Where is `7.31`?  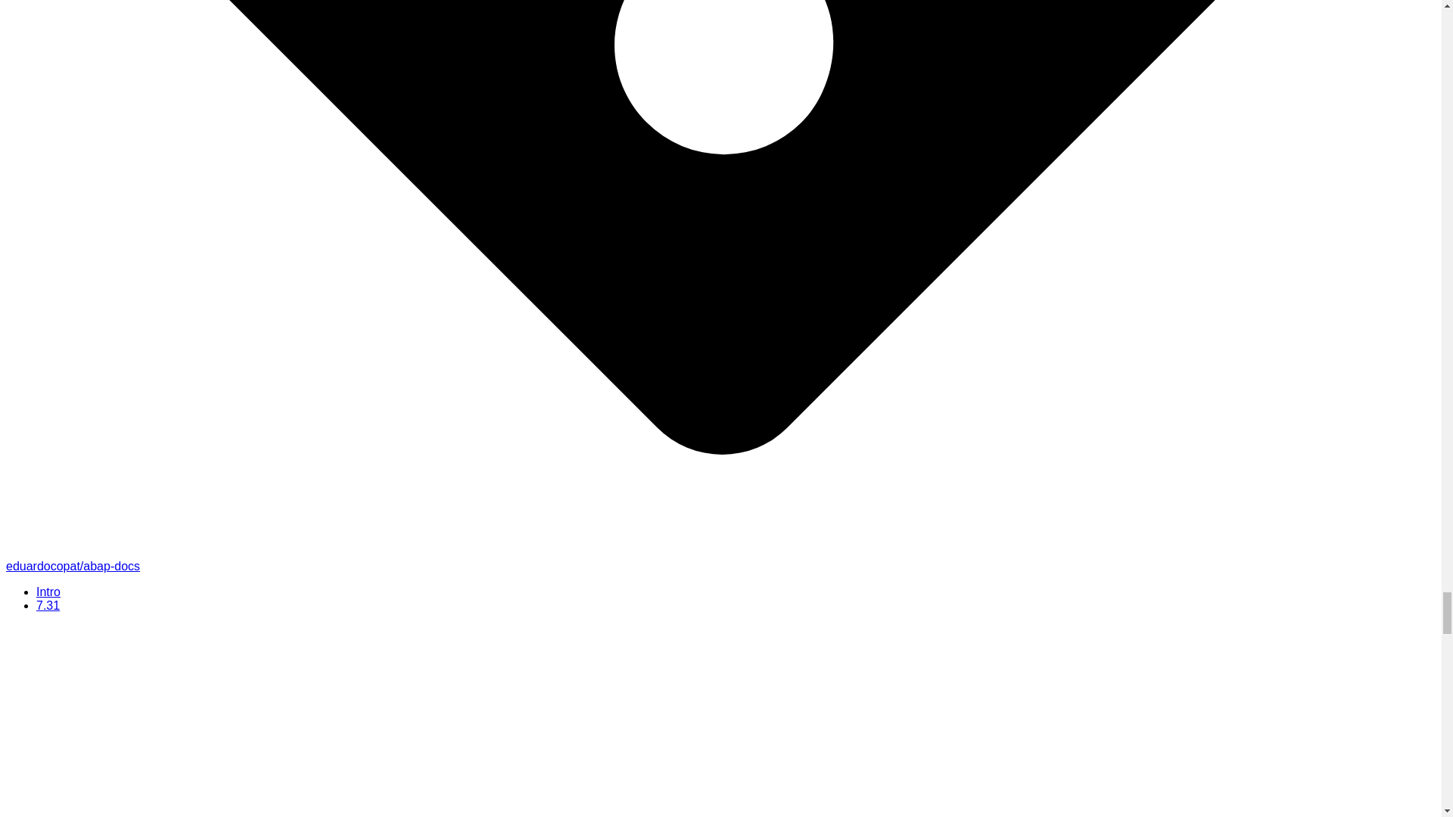 7.31 is located at coordinates (48, 605).